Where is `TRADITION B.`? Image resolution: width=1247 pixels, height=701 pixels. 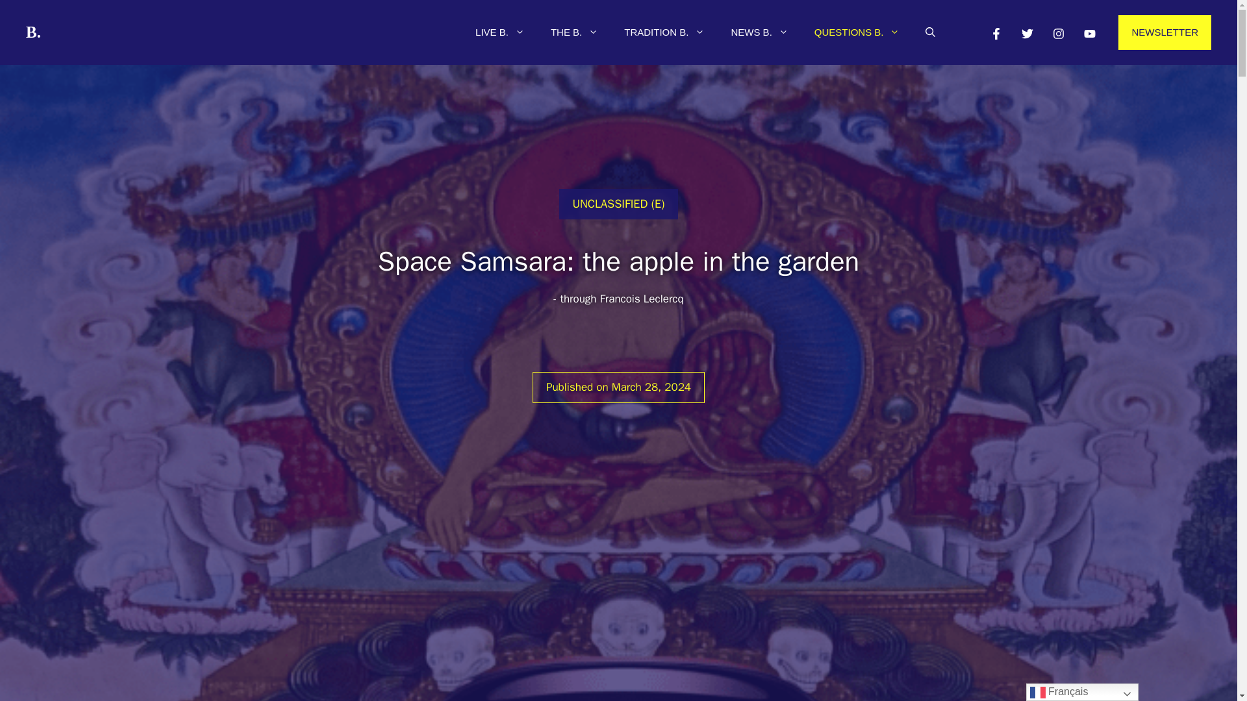 TRADITION B. is located at coordinates (664, 32).